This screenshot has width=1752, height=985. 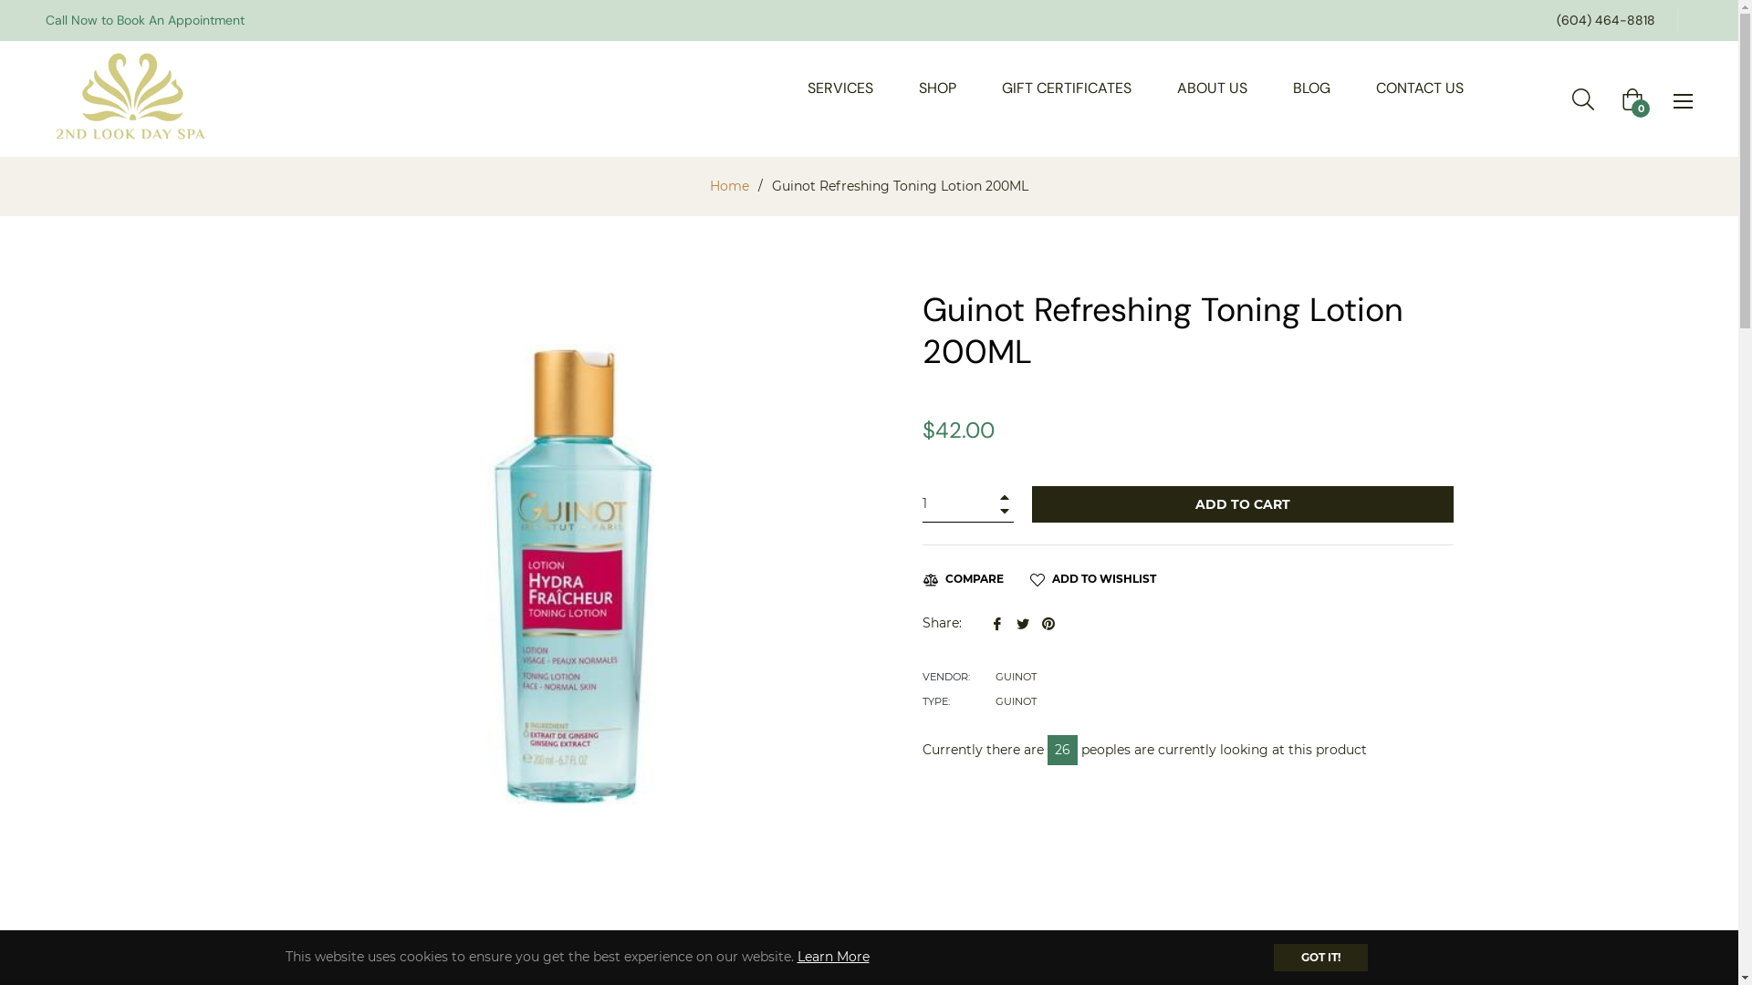 What do you see at coordinates (1312, 89) in the screenshot?
I see `BLOG` at bounding box center [1312, 89].